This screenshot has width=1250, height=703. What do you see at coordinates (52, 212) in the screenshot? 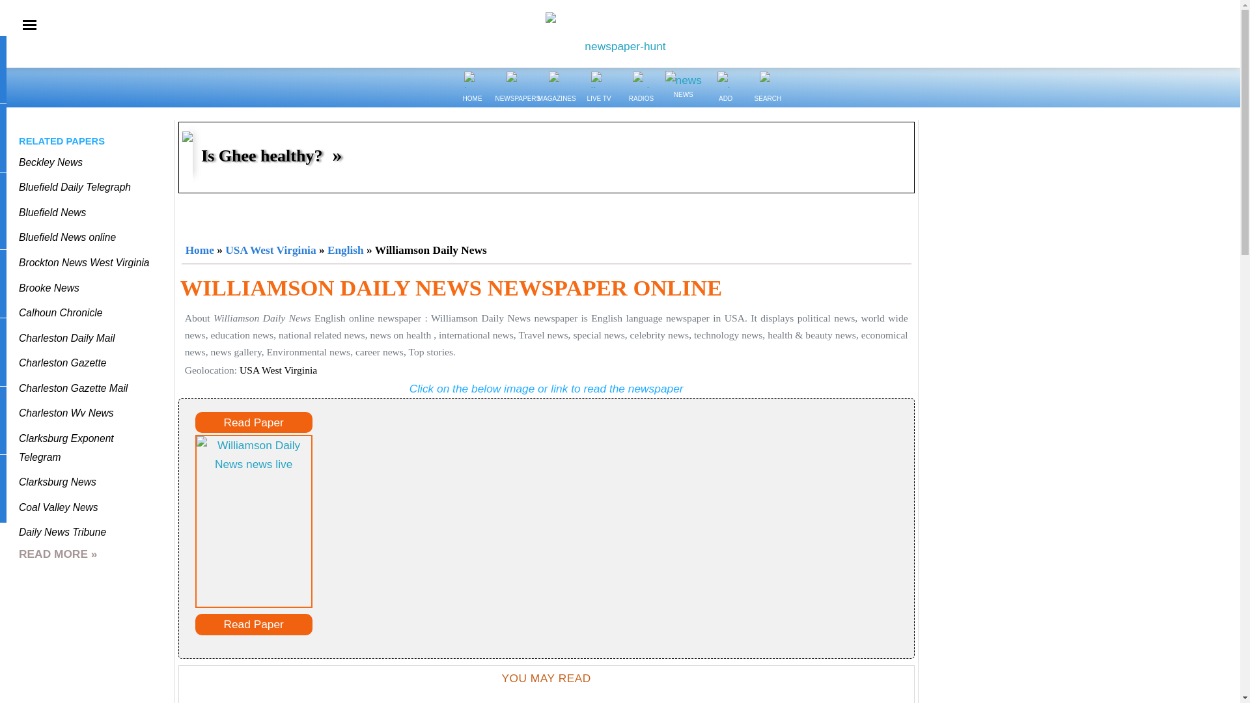
I see `Bluefield News` at bounding box center [52, 212].